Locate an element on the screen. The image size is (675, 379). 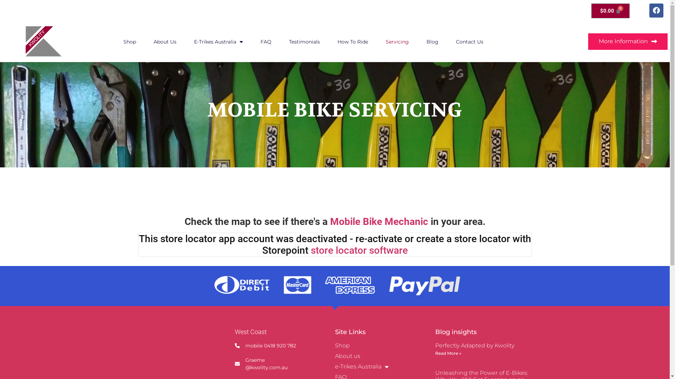
e-Trikes Australia is located at coordinates (385, 367).